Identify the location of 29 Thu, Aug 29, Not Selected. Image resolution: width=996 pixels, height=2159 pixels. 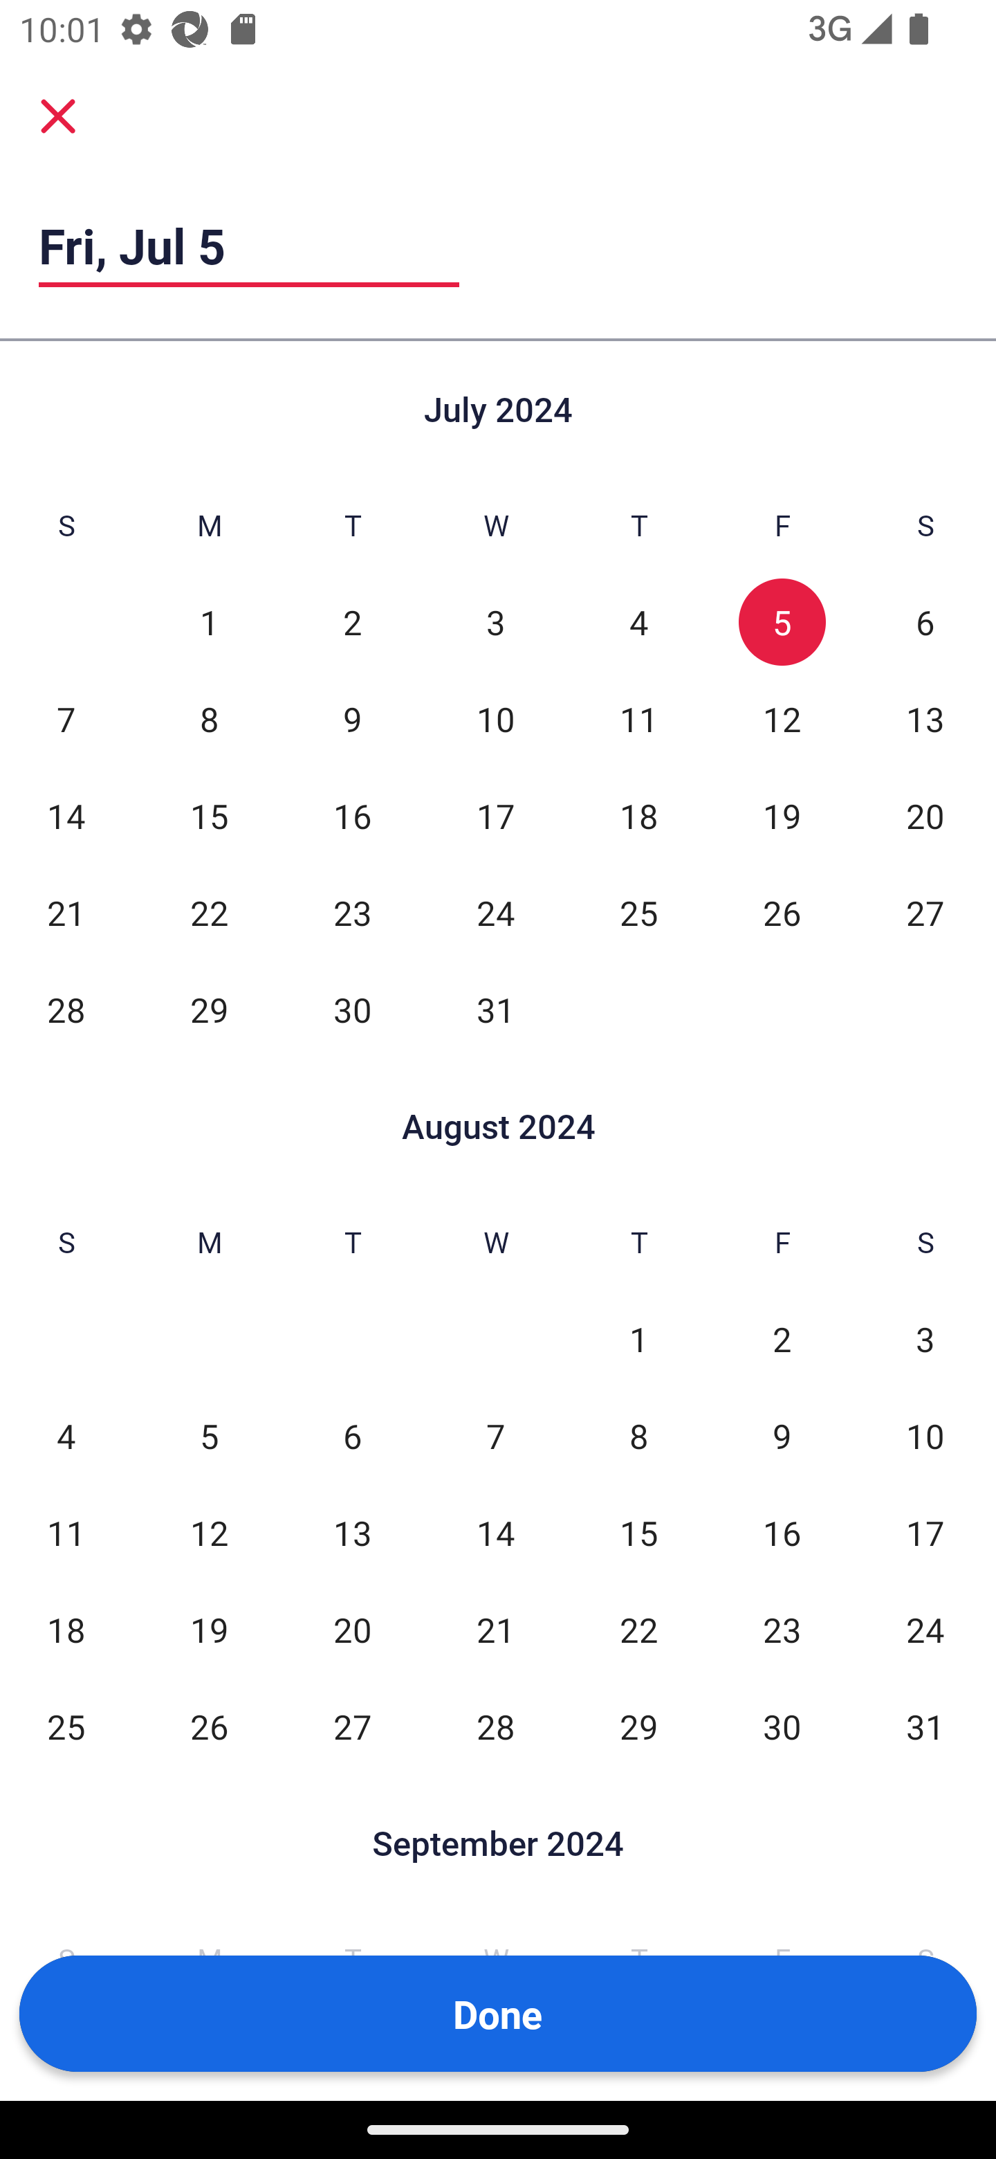
(638, 1726).